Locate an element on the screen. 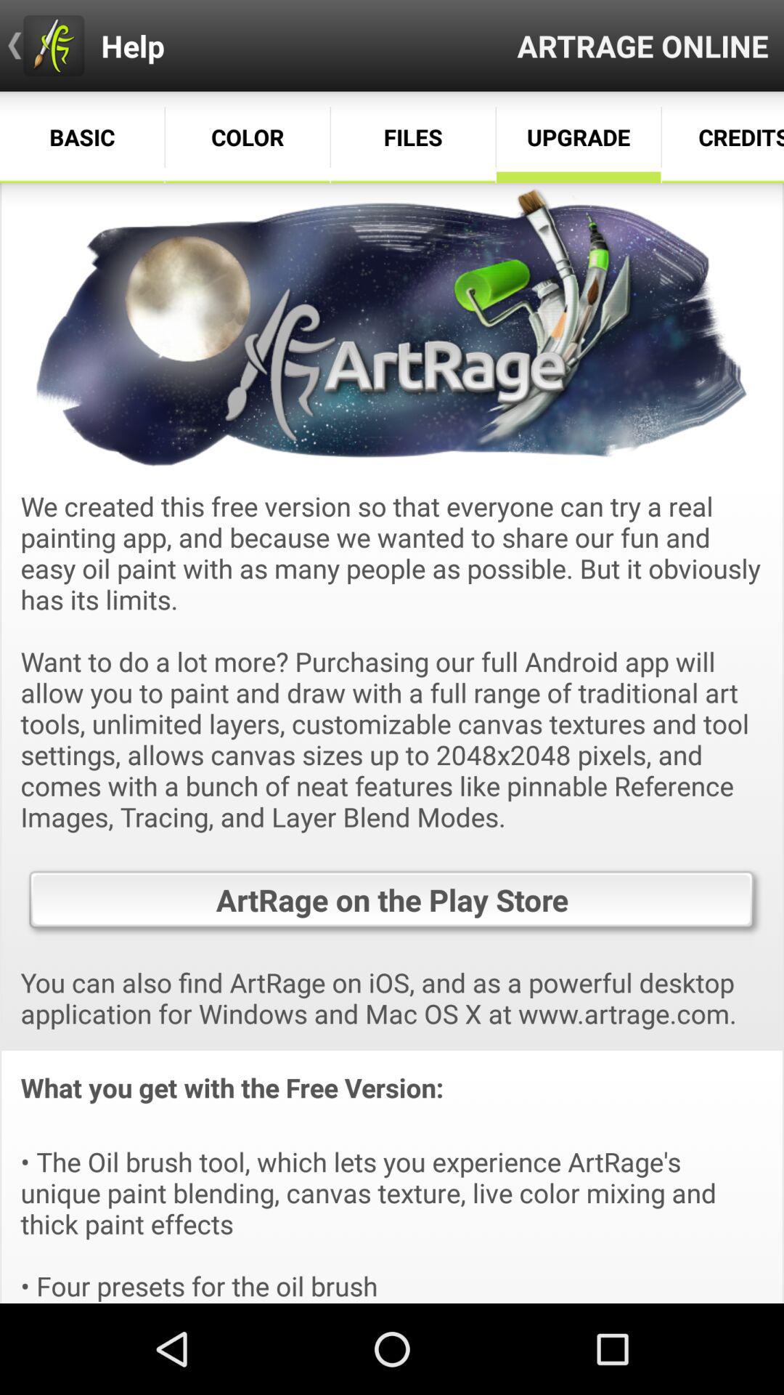  choose the item next to the help app is located at coordinates (643, 45).